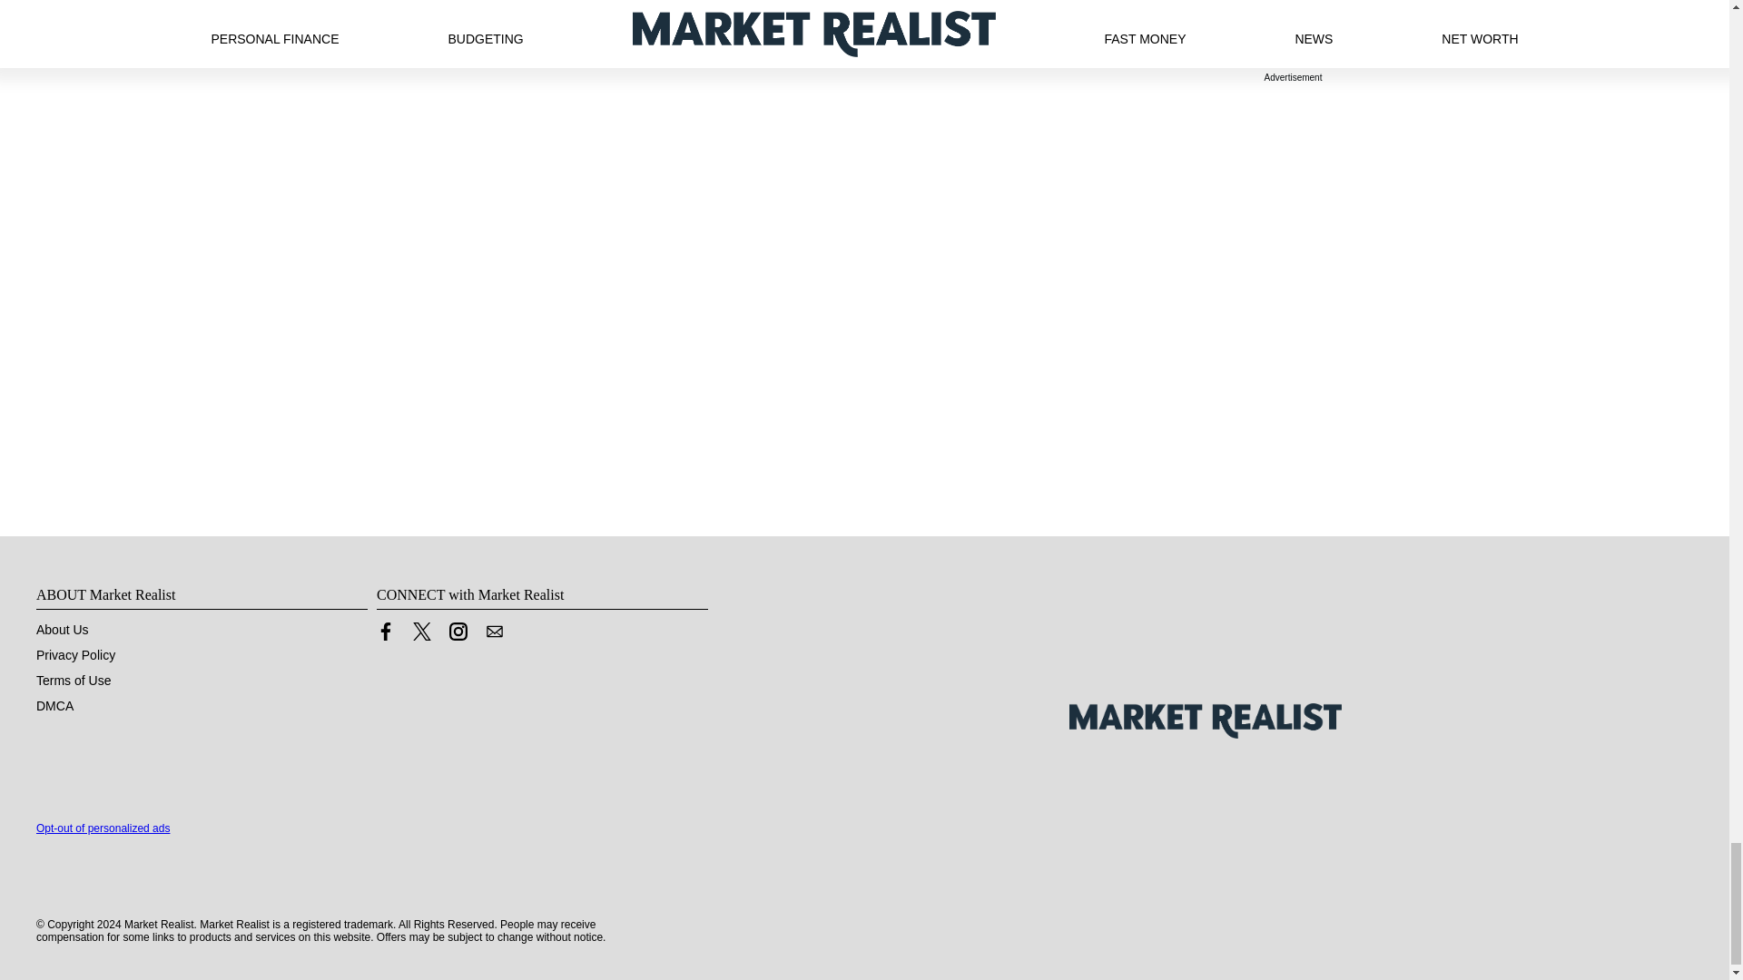 Image resolution: width=1743 pixels, height=980 pixels. What do you see at coordinates (54, 706) in the screenshot?
I see `DMCA` at bounding box center [54, 706].